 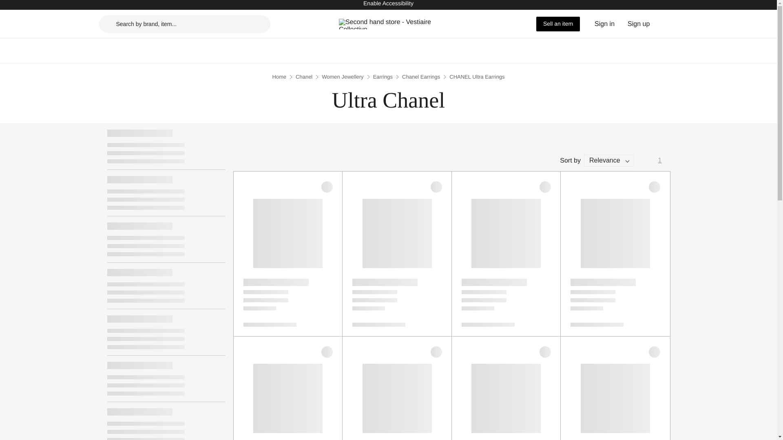 What do you see at coordinates (184, 23) in the screenshot?
I see `Search by brand, item...` at bounding box center [184, 23].